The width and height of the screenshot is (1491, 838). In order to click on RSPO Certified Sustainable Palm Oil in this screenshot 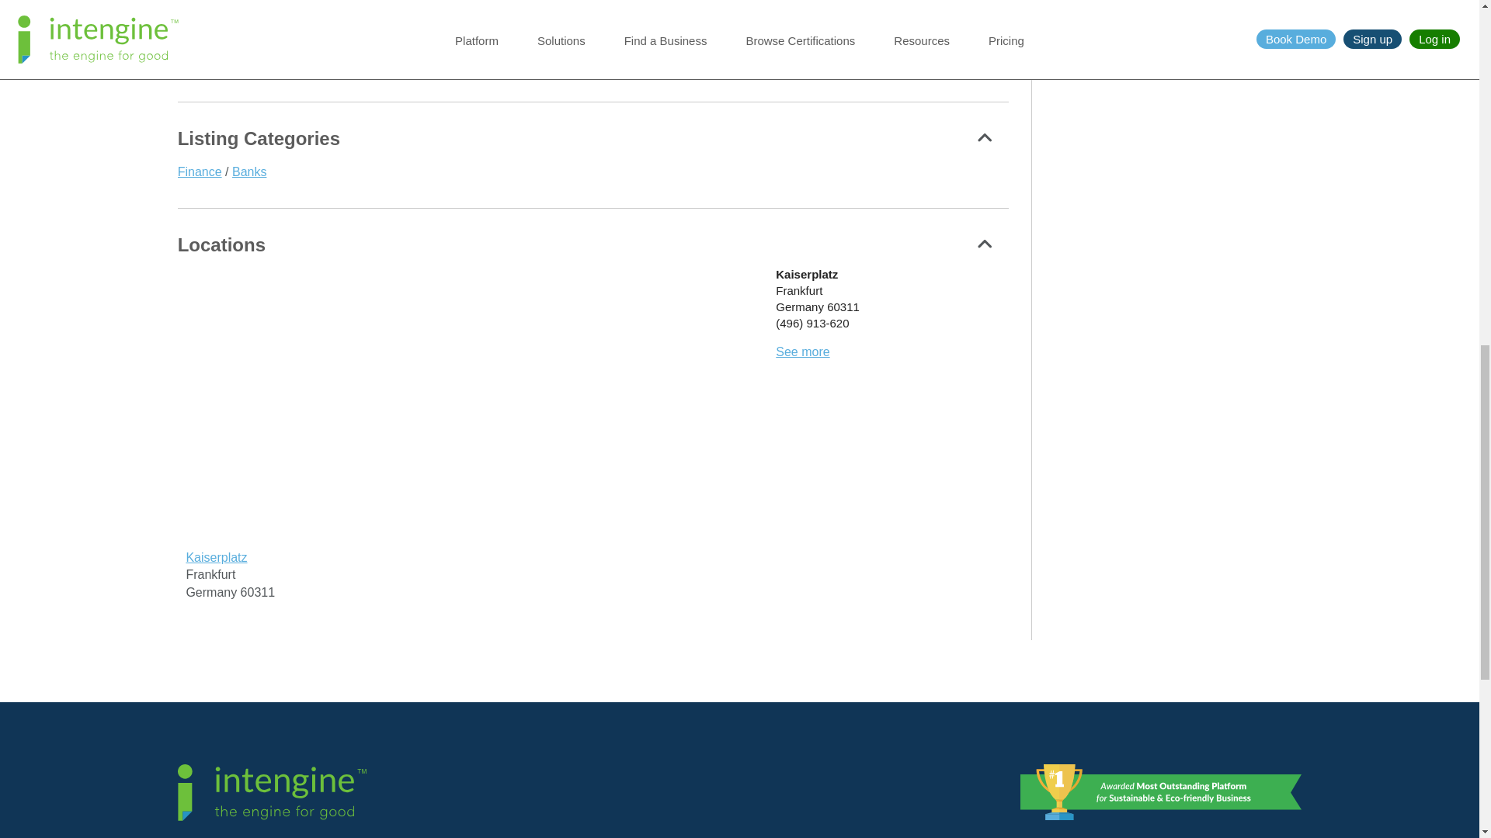, I will do `click(486, 12)`.